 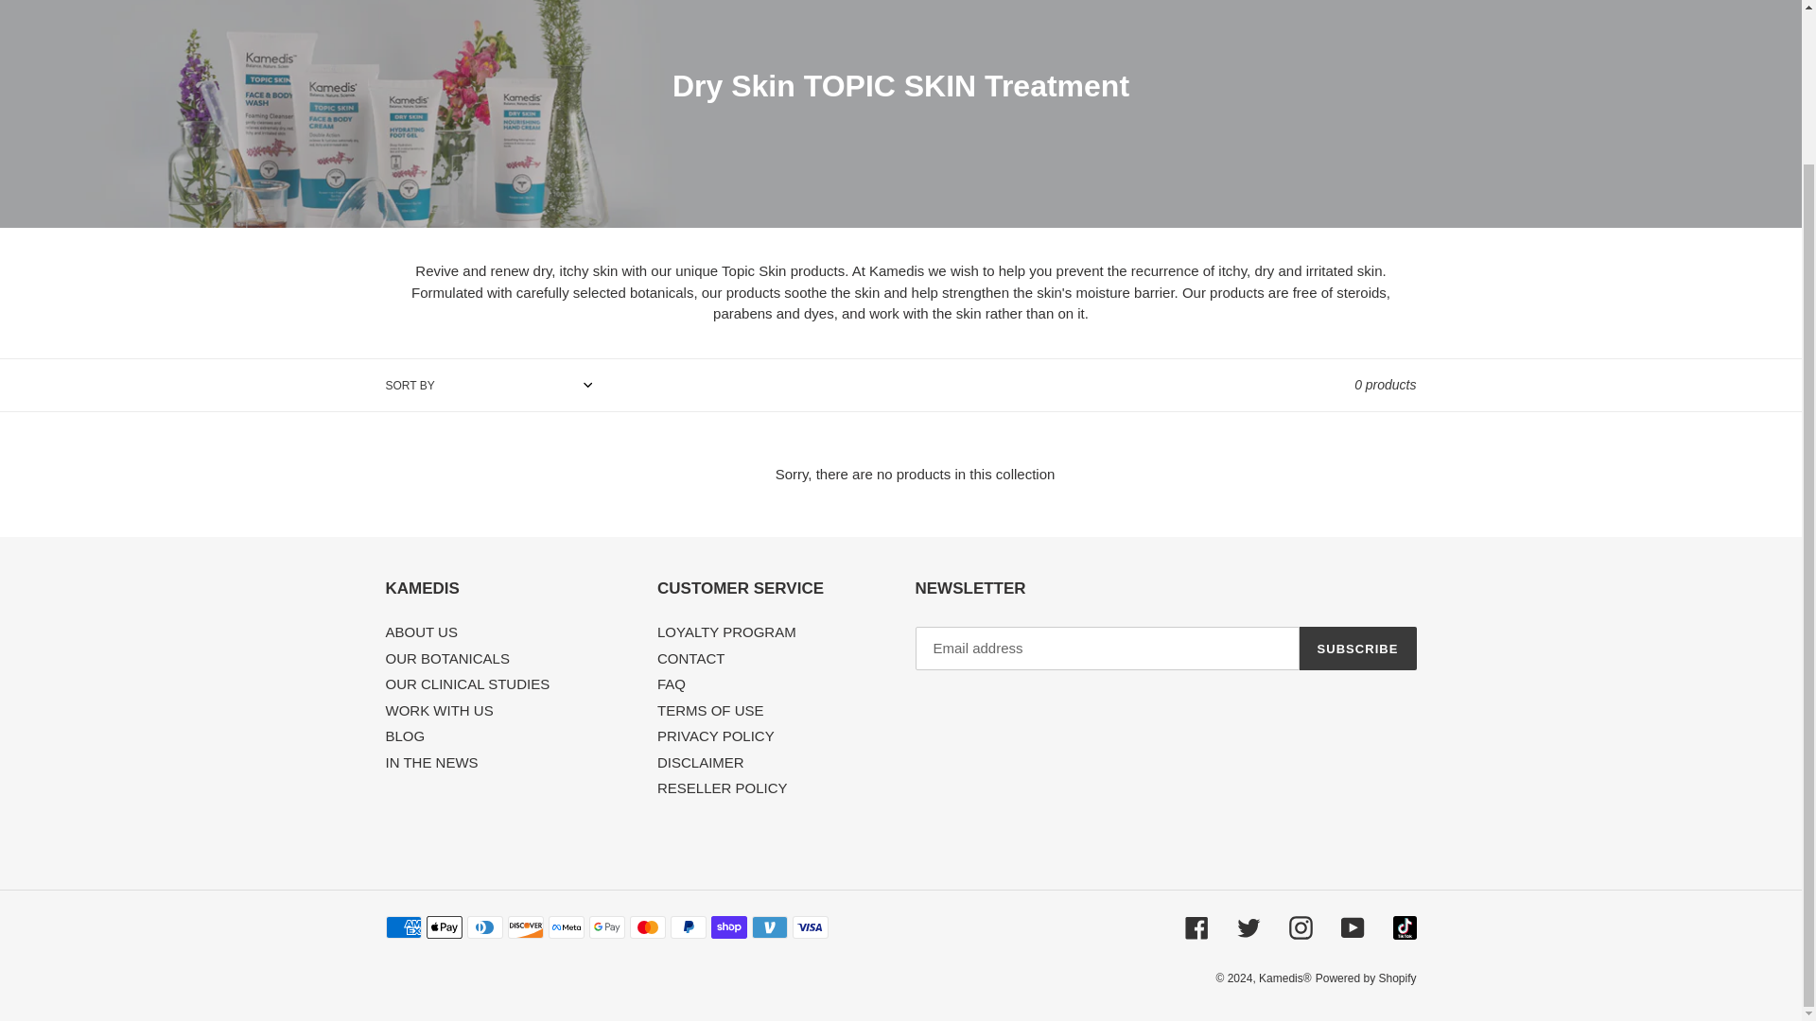 I want to click on BLOG, so click(x=405, y=735).